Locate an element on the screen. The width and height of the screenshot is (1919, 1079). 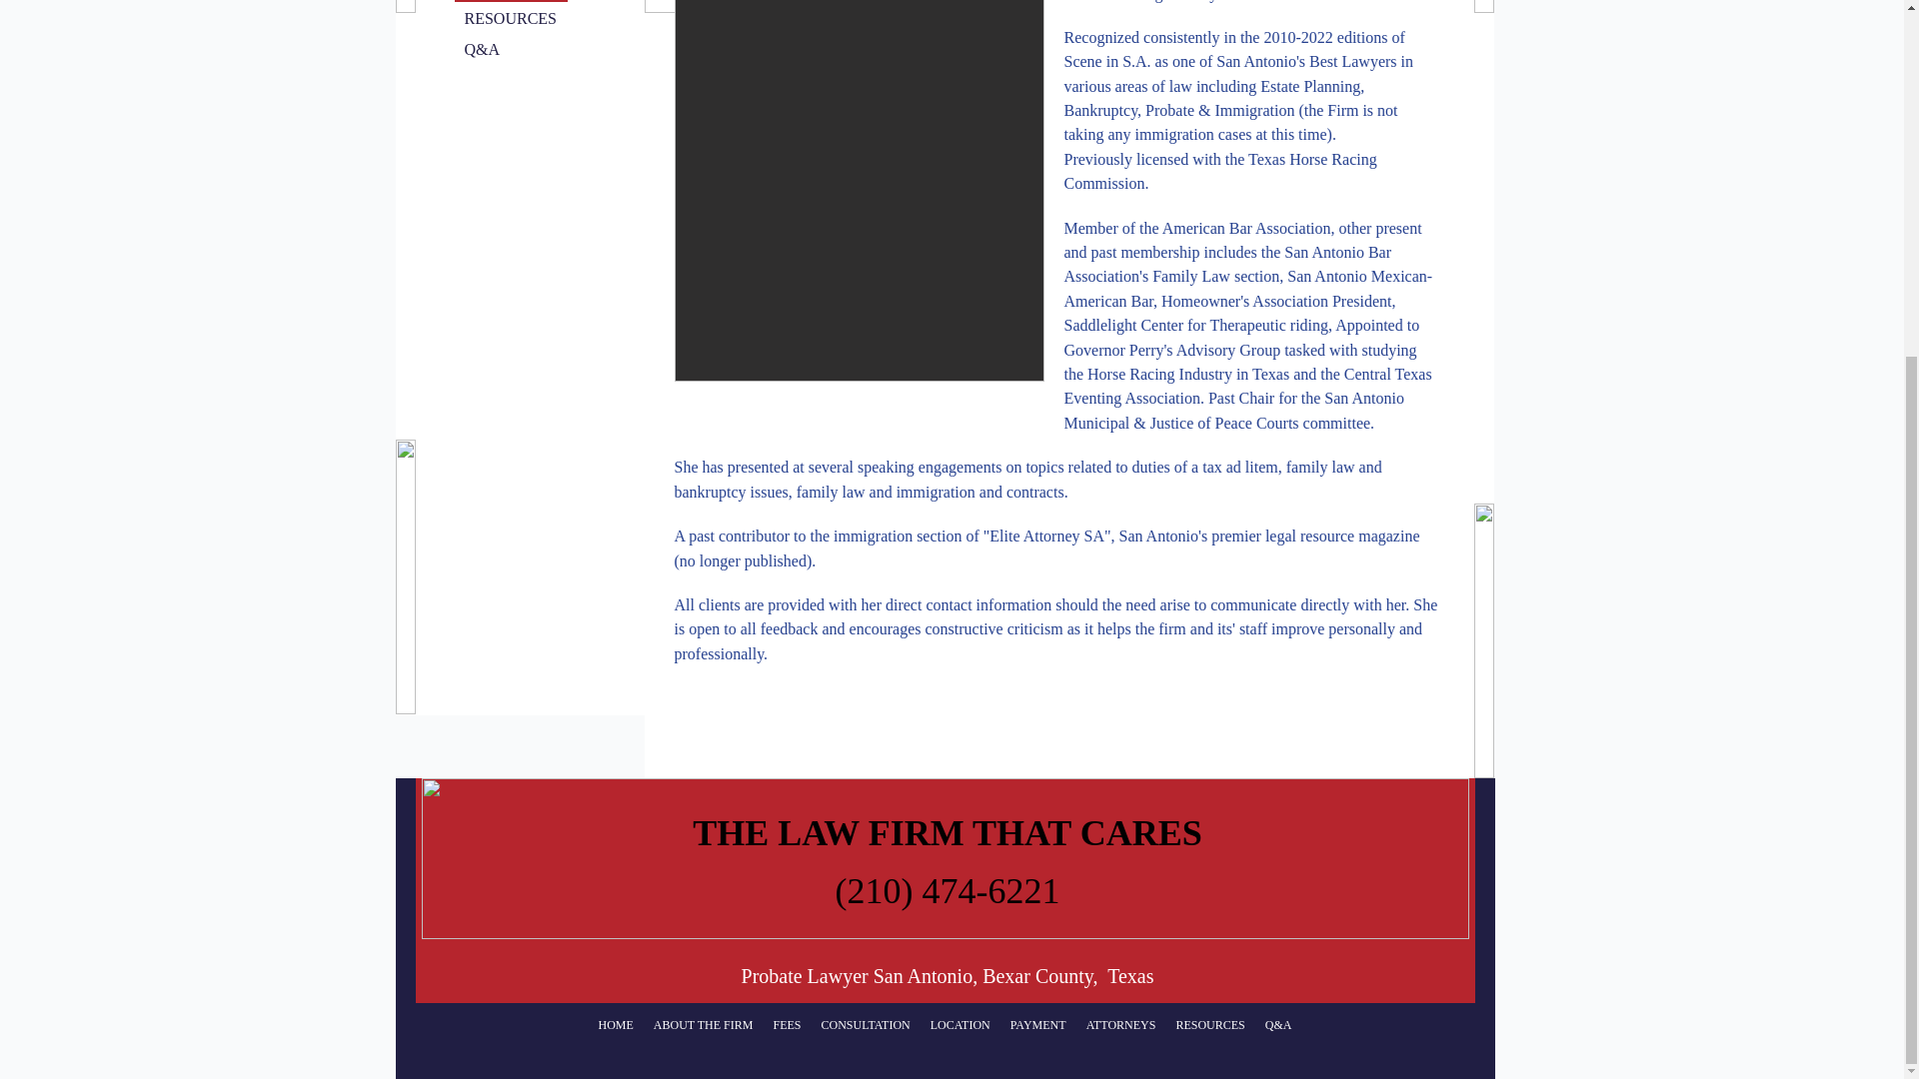
RESOURCES is located at coordinates (1209, 1025).